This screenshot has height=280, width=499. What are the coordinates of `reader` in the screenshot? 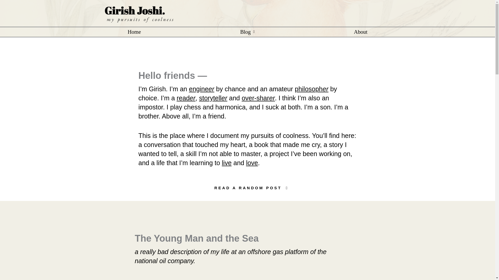 It's located at (186, 98).